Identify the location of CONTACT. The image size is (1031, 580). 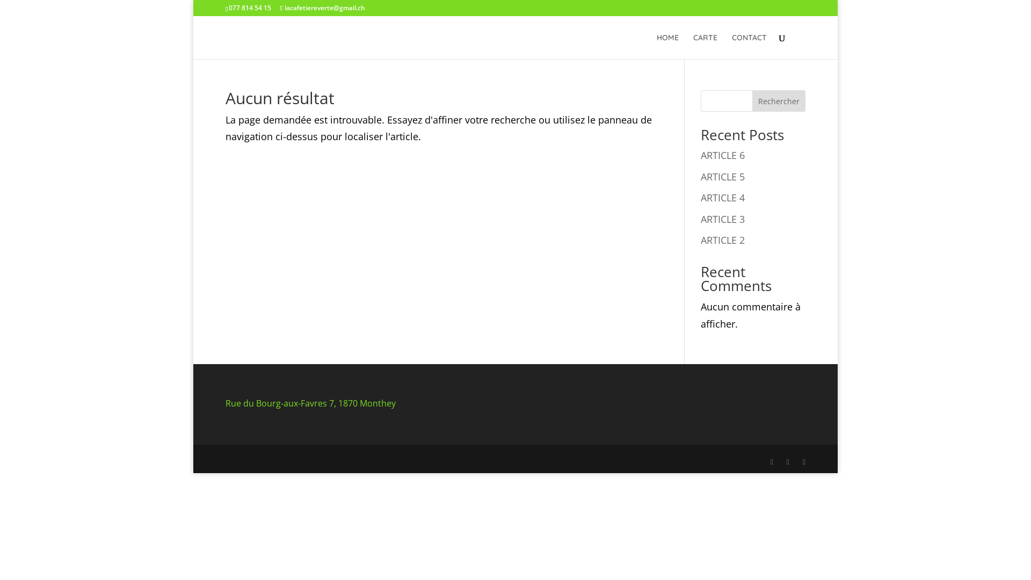
(750, 46).